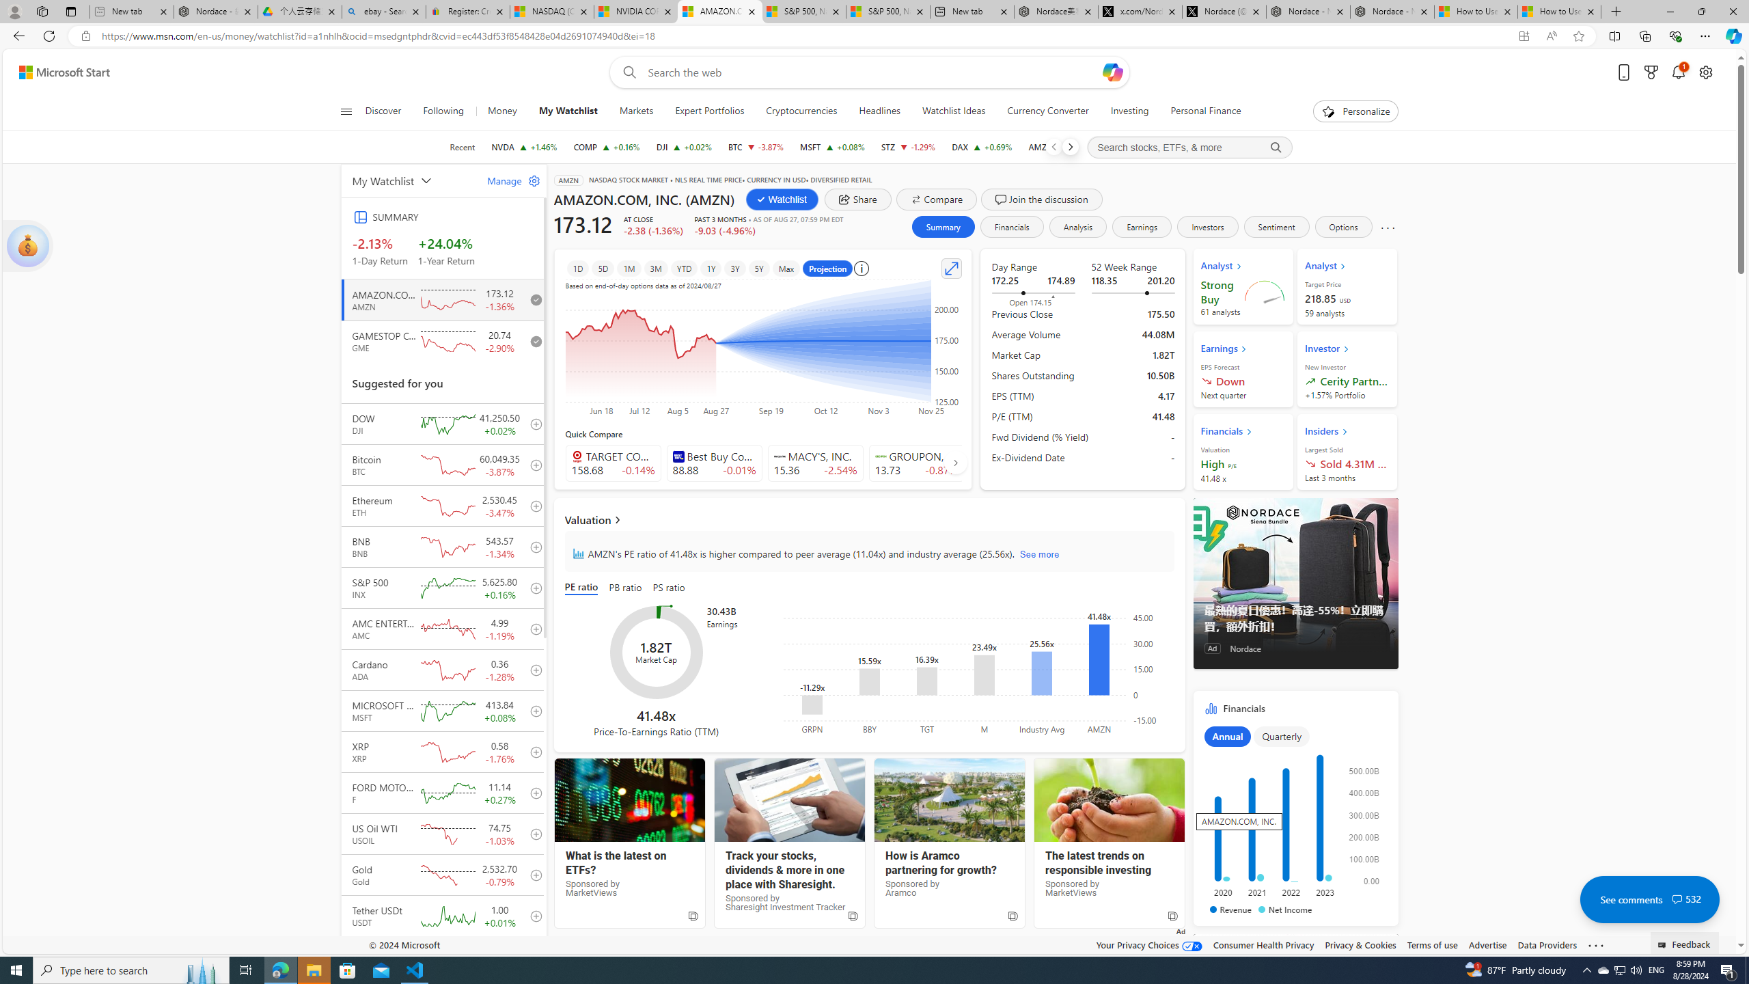 Image resolution: width=1749 pixels, height=984 pixels. Describe the element at coordinates (801, 111) in the screenshot. I see `Cryptocurrencies` at that location.